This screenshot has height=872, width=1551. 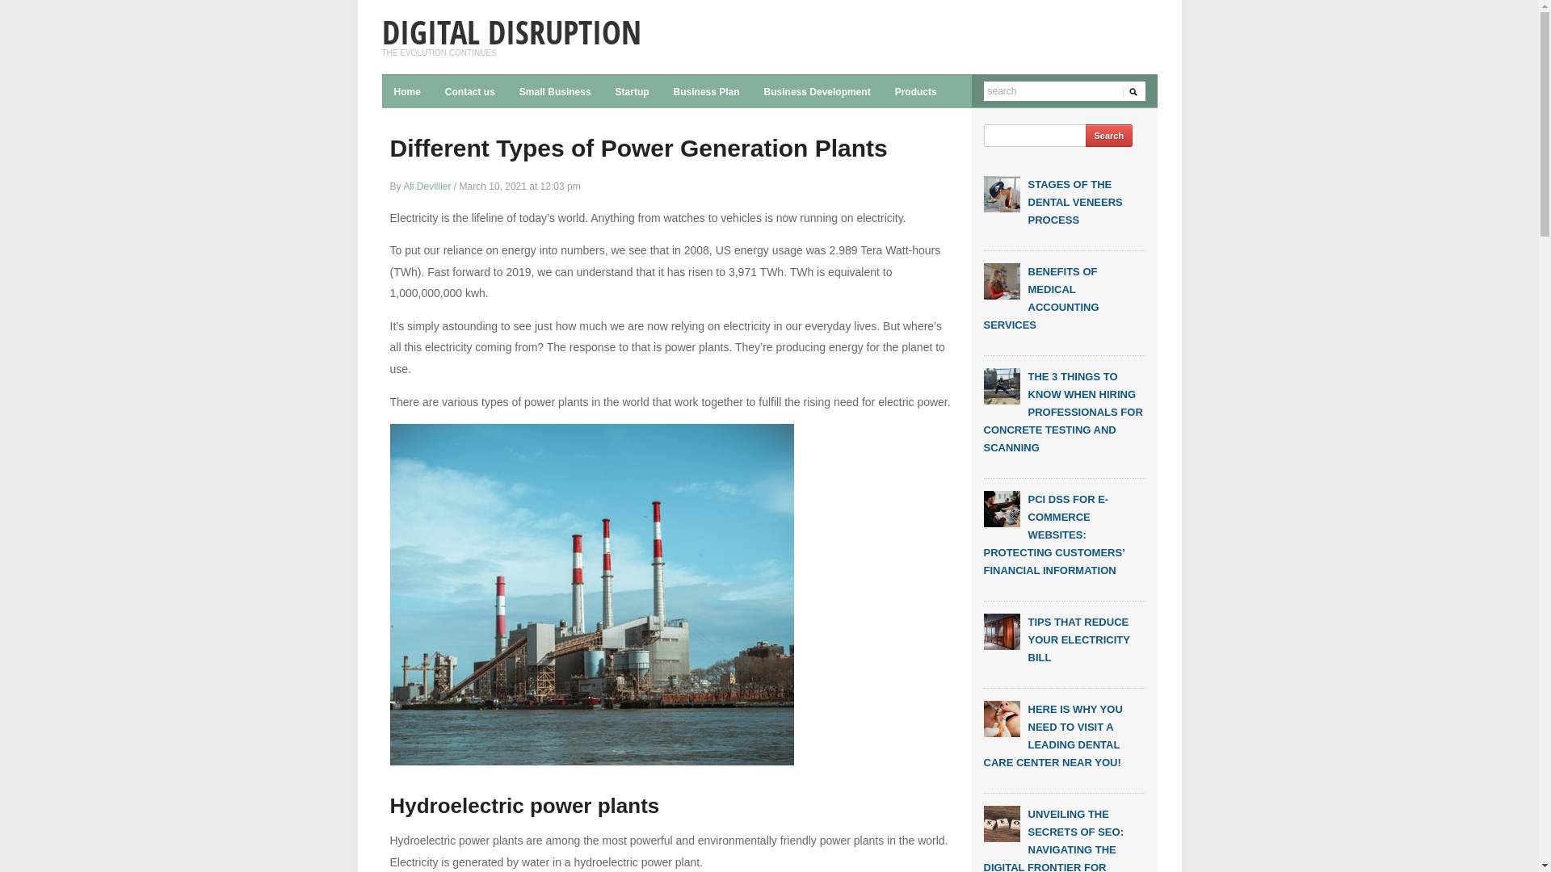 I want to click on Contact us, so click(x=470, y=91).